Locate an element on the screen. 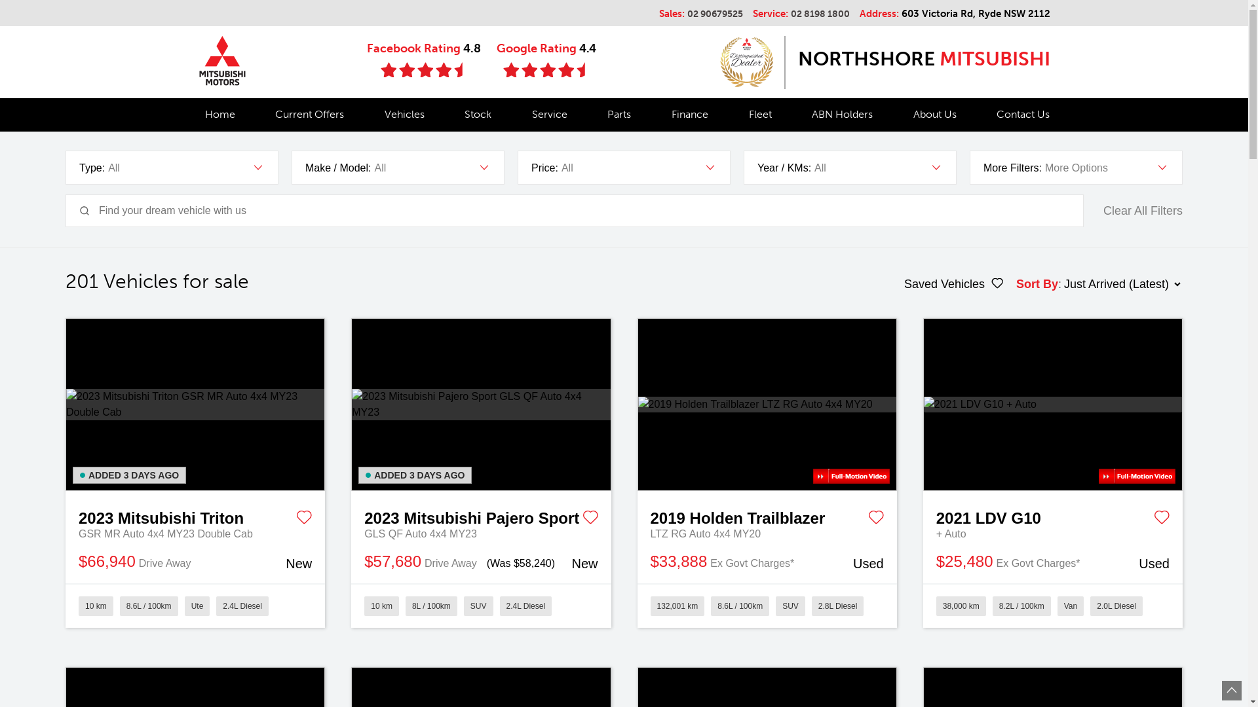 The image size is (1258, 707). Google Rating 4.4 is located at coordinates (546, 60).